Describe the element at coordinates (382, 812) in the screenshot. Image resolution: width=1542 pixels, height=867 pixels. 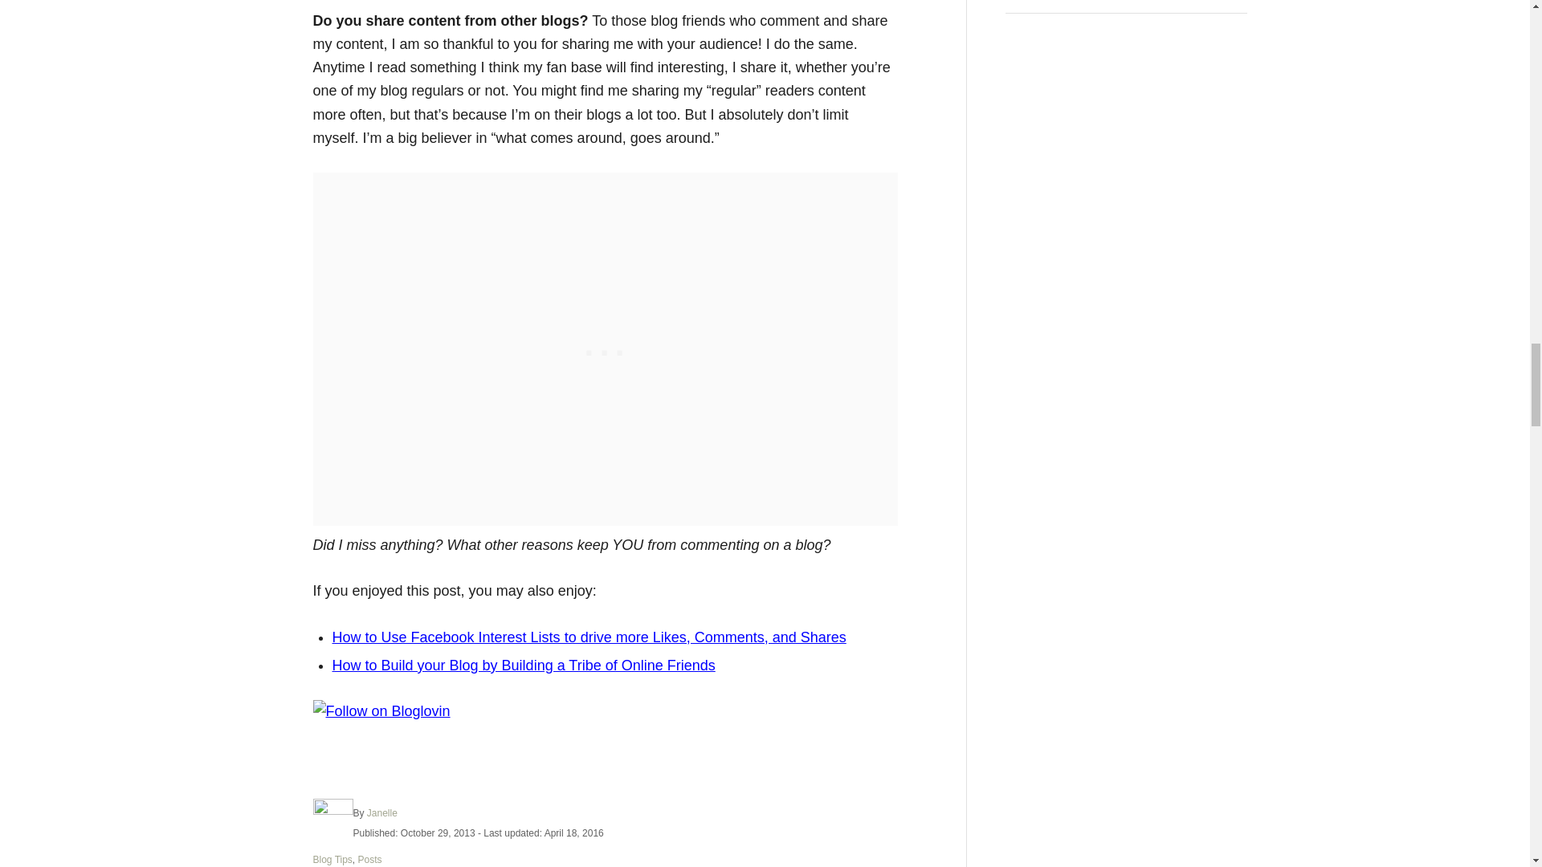
I see `Janelle` at that location.